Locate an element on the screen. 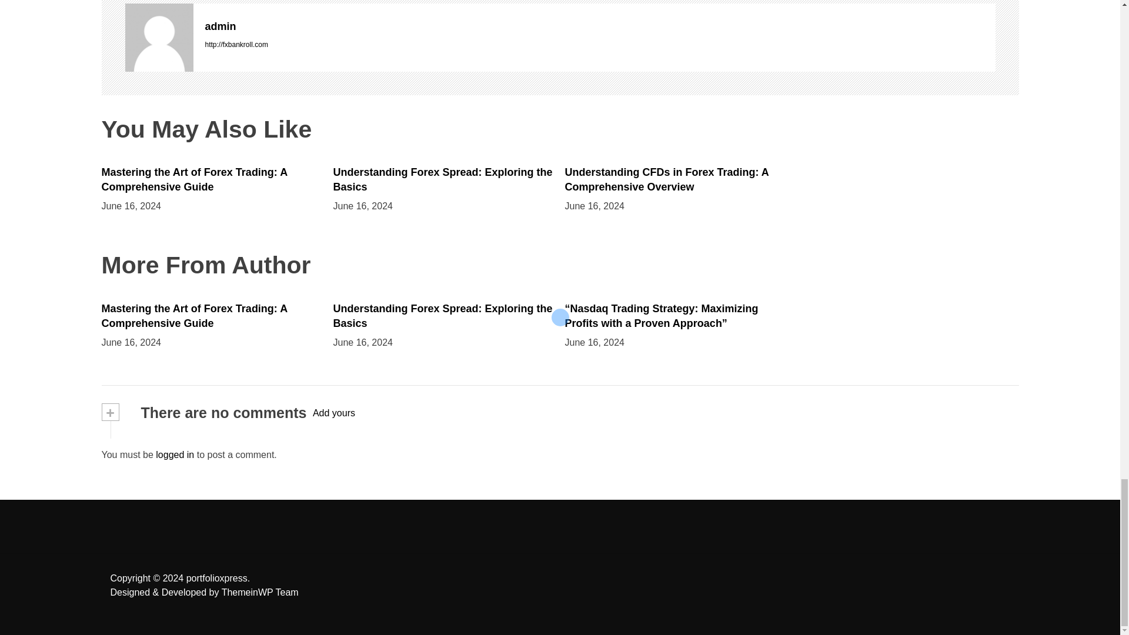  ThemeinWP Team is located at coordinates (260, 593).